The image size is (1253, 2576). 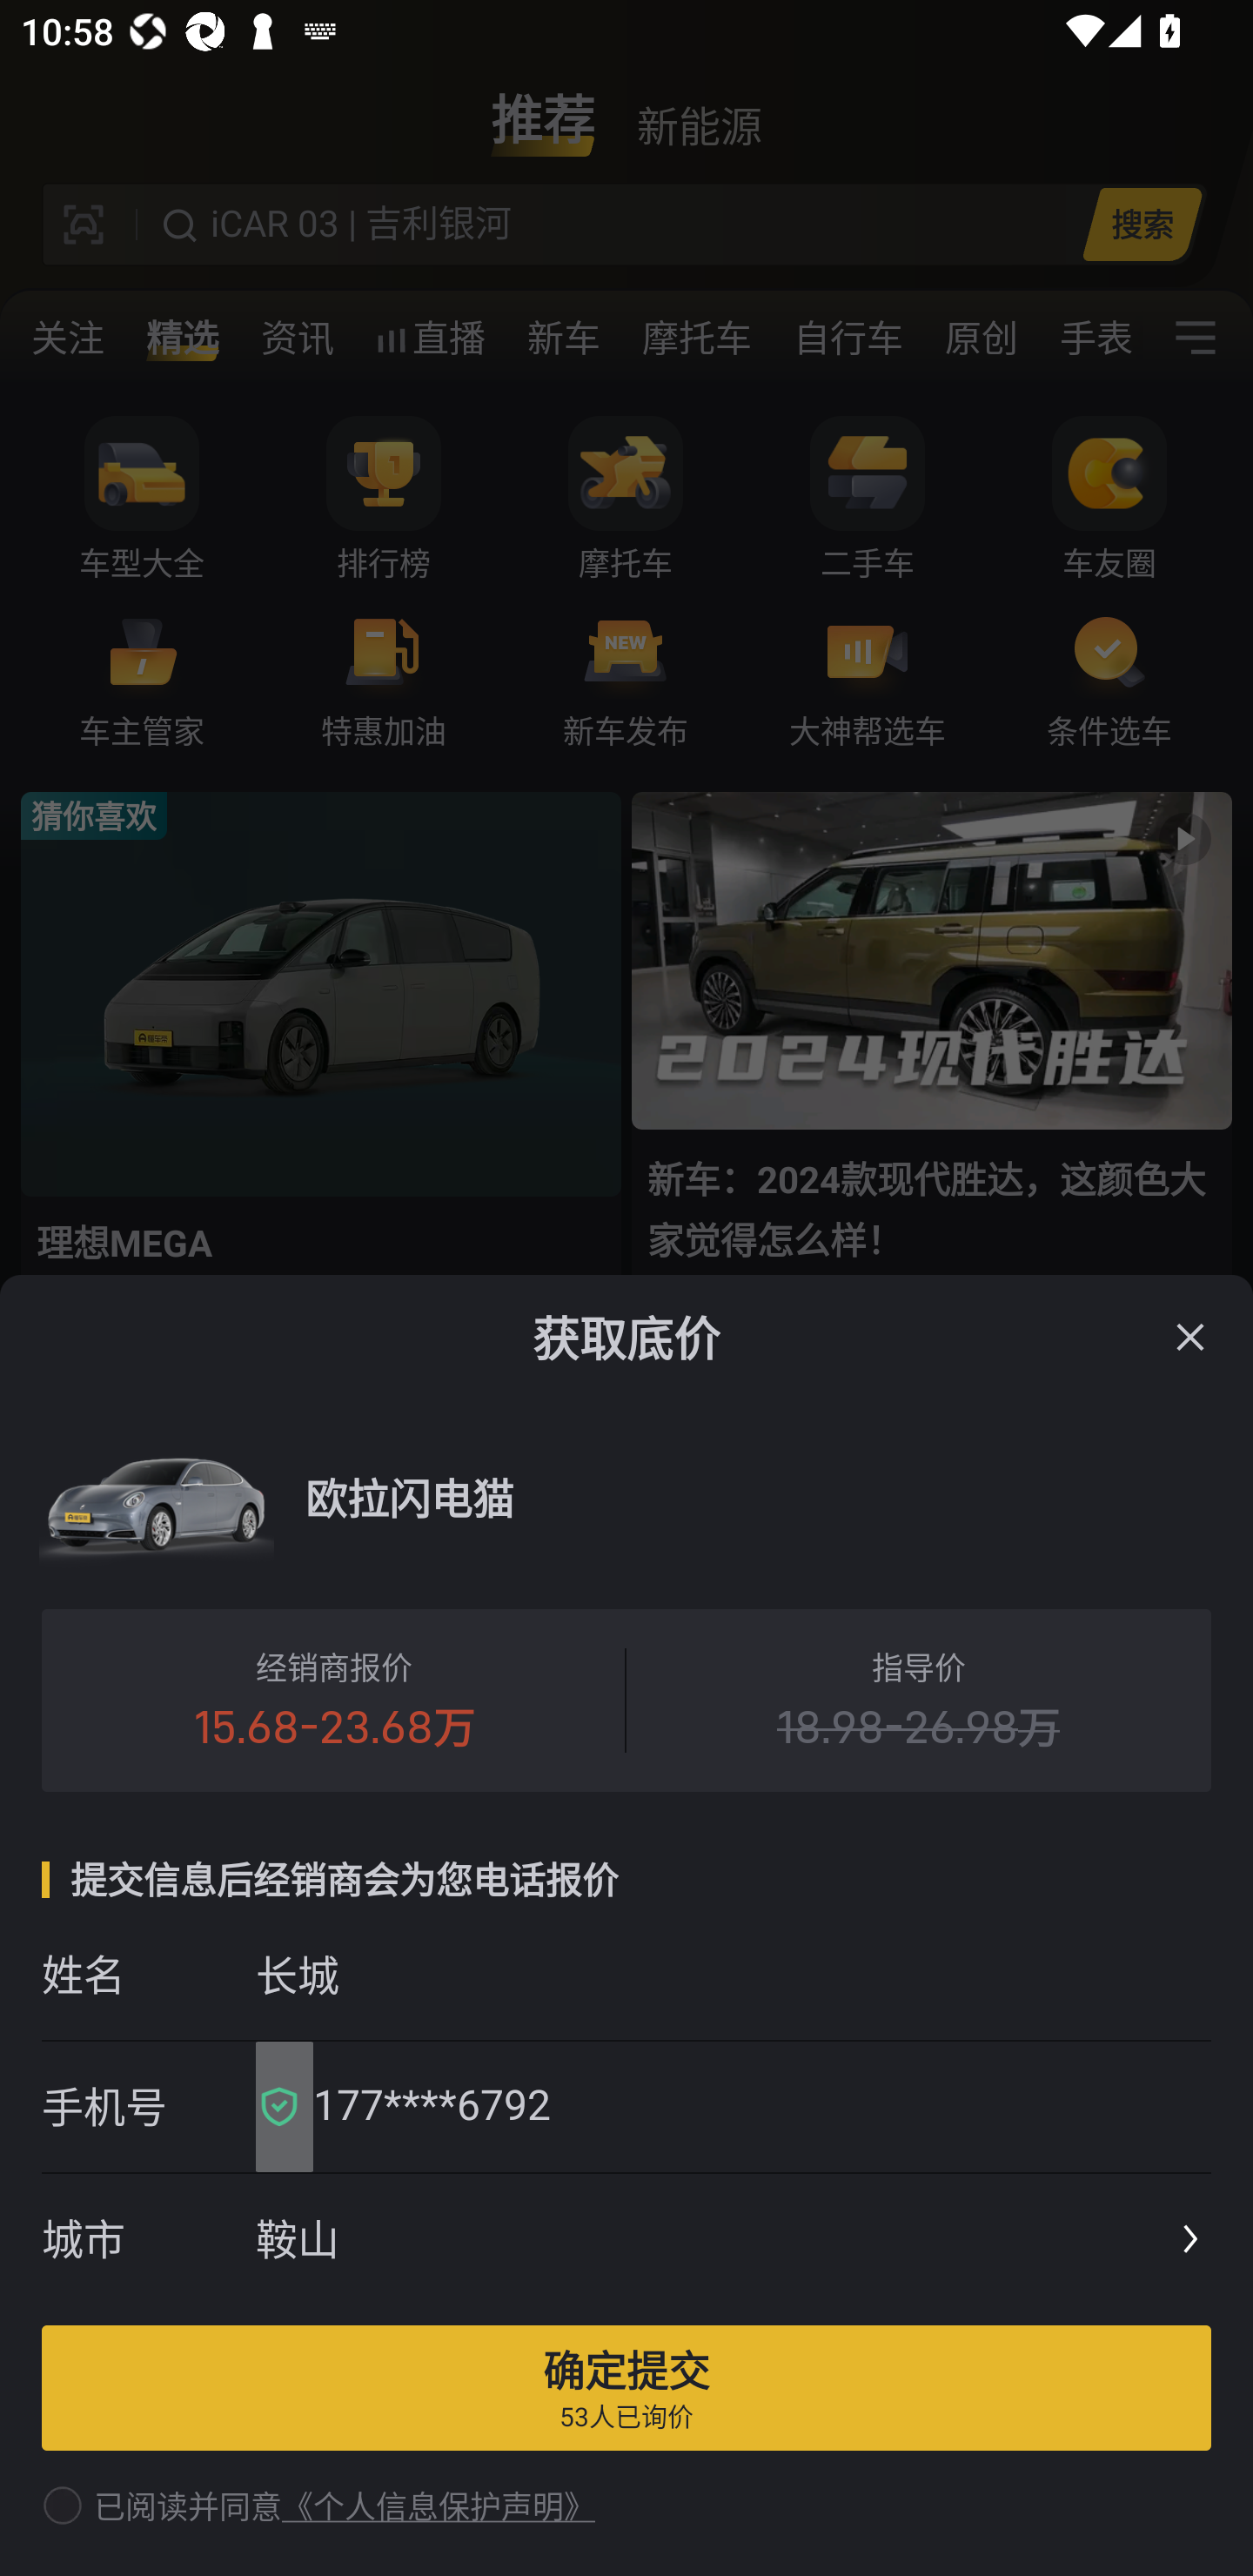 What do you see at coordinates (626, 2240) in the screenshot?
I see `城市 鞍山 ` at bounding box center [626, 2240].